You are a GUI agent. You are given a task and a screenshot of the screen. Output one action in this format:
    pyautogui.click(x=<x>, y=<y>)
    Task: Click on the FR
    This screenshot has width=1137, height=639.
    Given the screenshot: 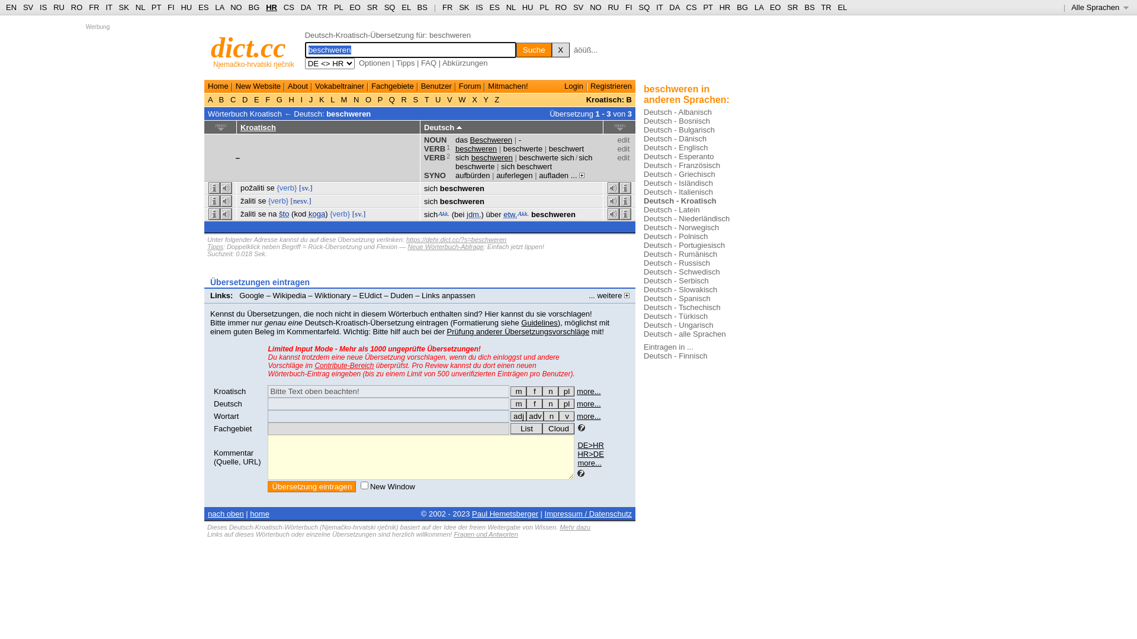 What is the action you would take?
    pyautogui.click(x=94, y=7)
    